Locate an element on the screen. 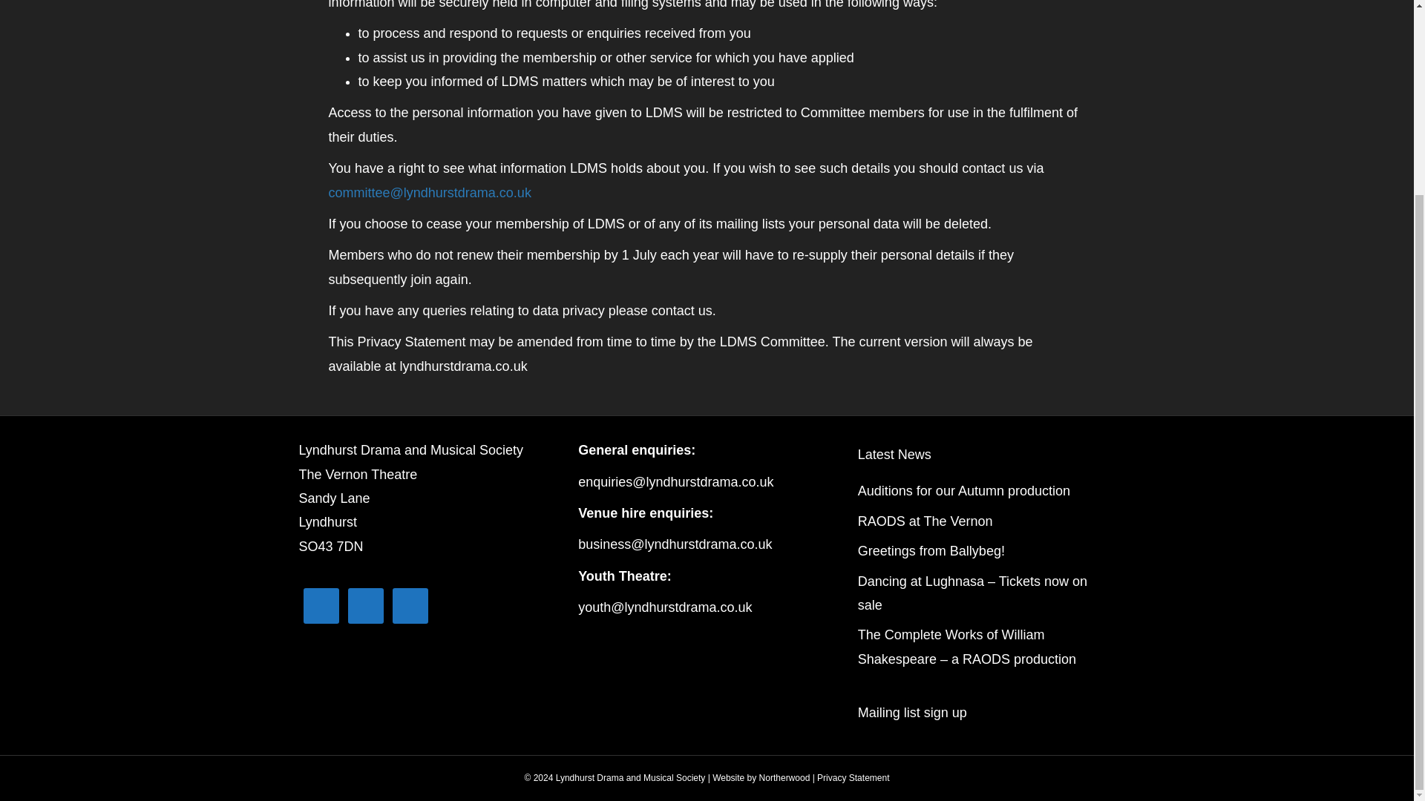  RAODS at The Vernon is located at coordinates (925, 521).